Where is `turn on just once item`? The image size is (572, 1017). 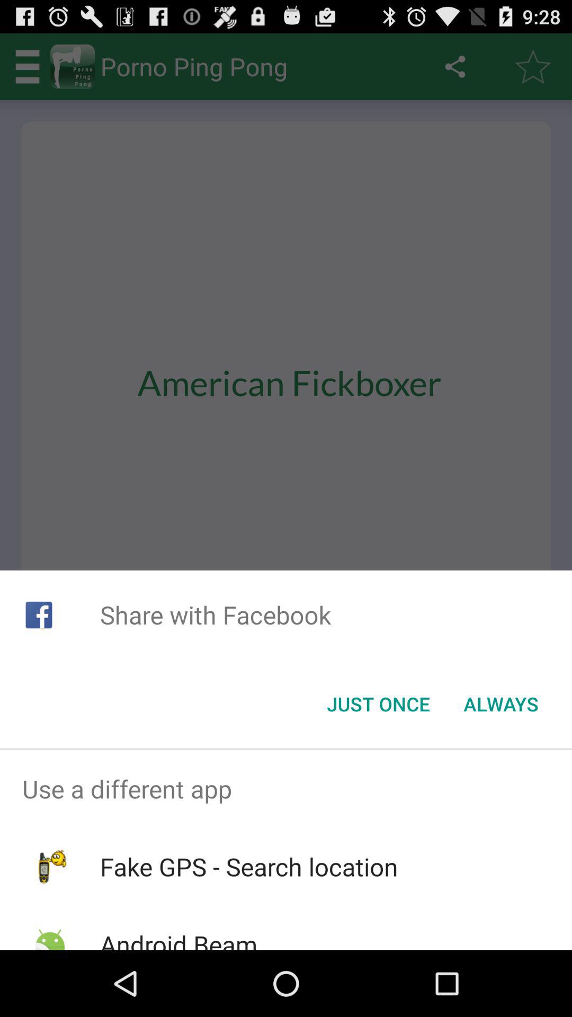
turn on just once item is located at coordinates (378, 704).